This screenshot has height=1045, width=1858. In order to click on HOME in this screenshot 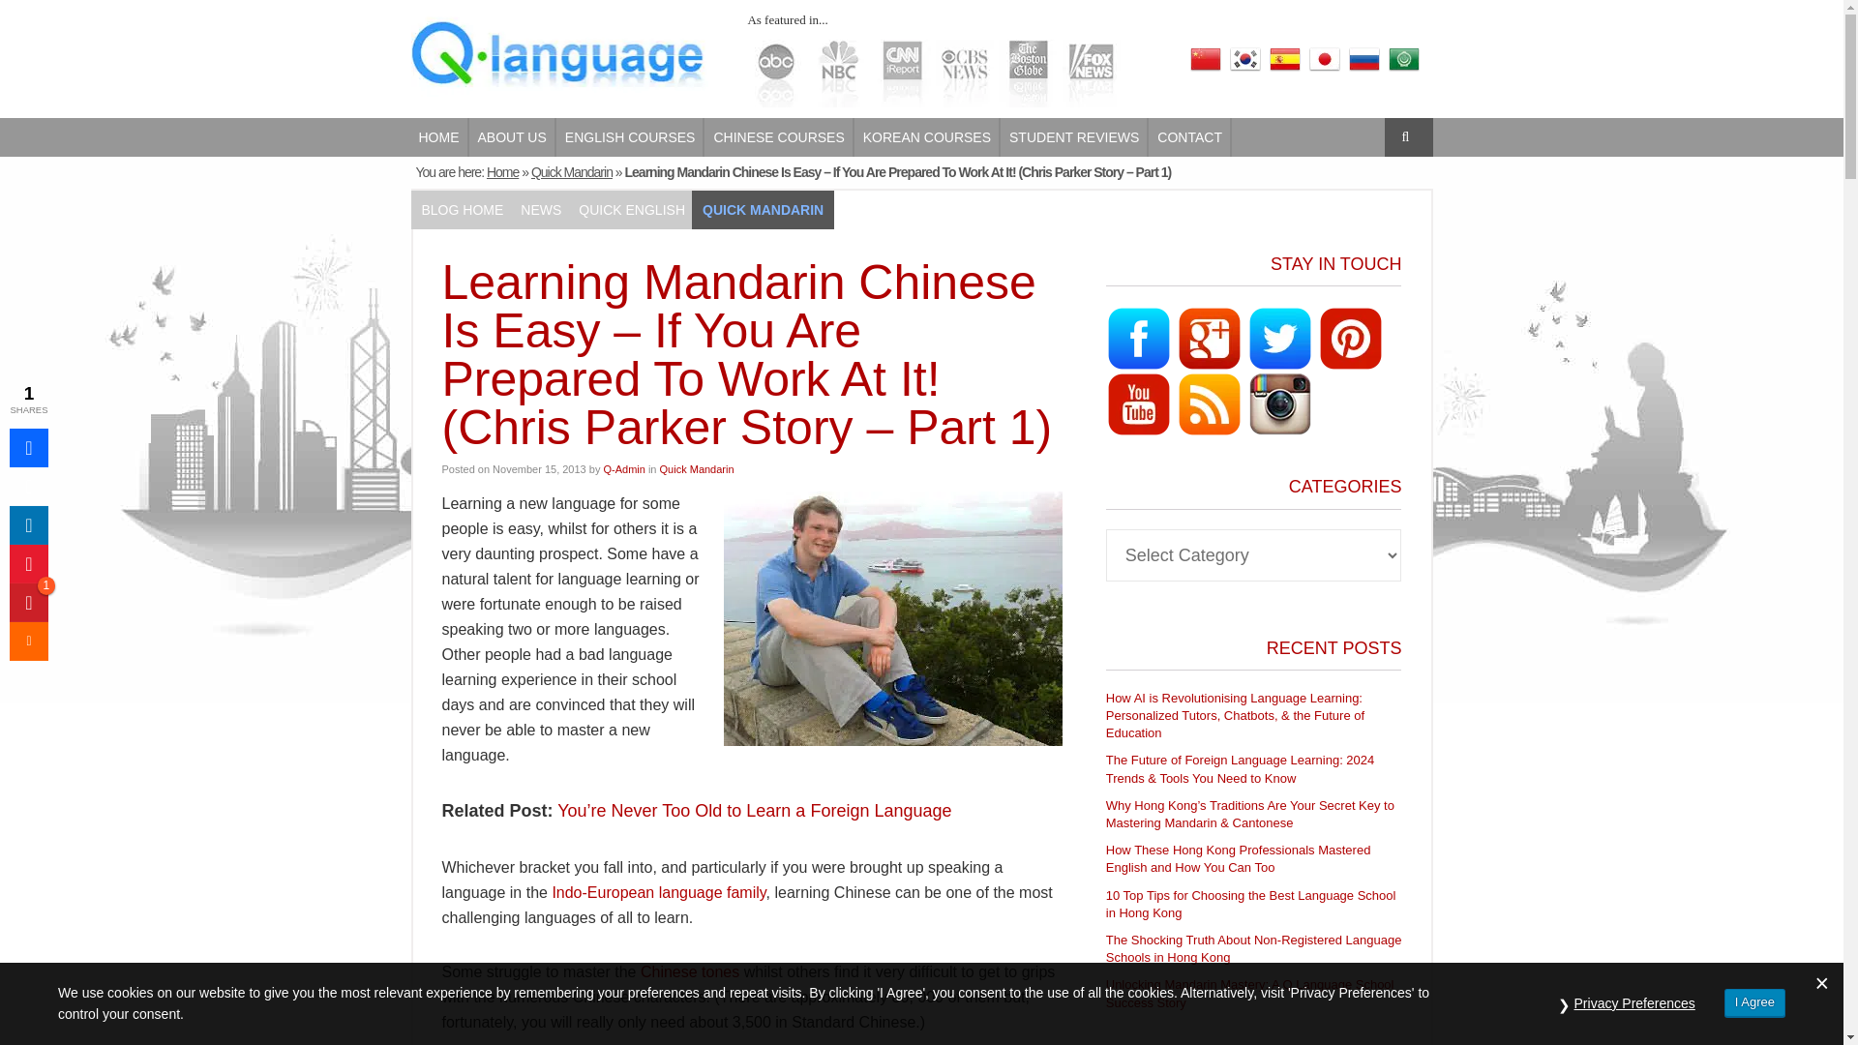, I will do `click(439, 137)`.